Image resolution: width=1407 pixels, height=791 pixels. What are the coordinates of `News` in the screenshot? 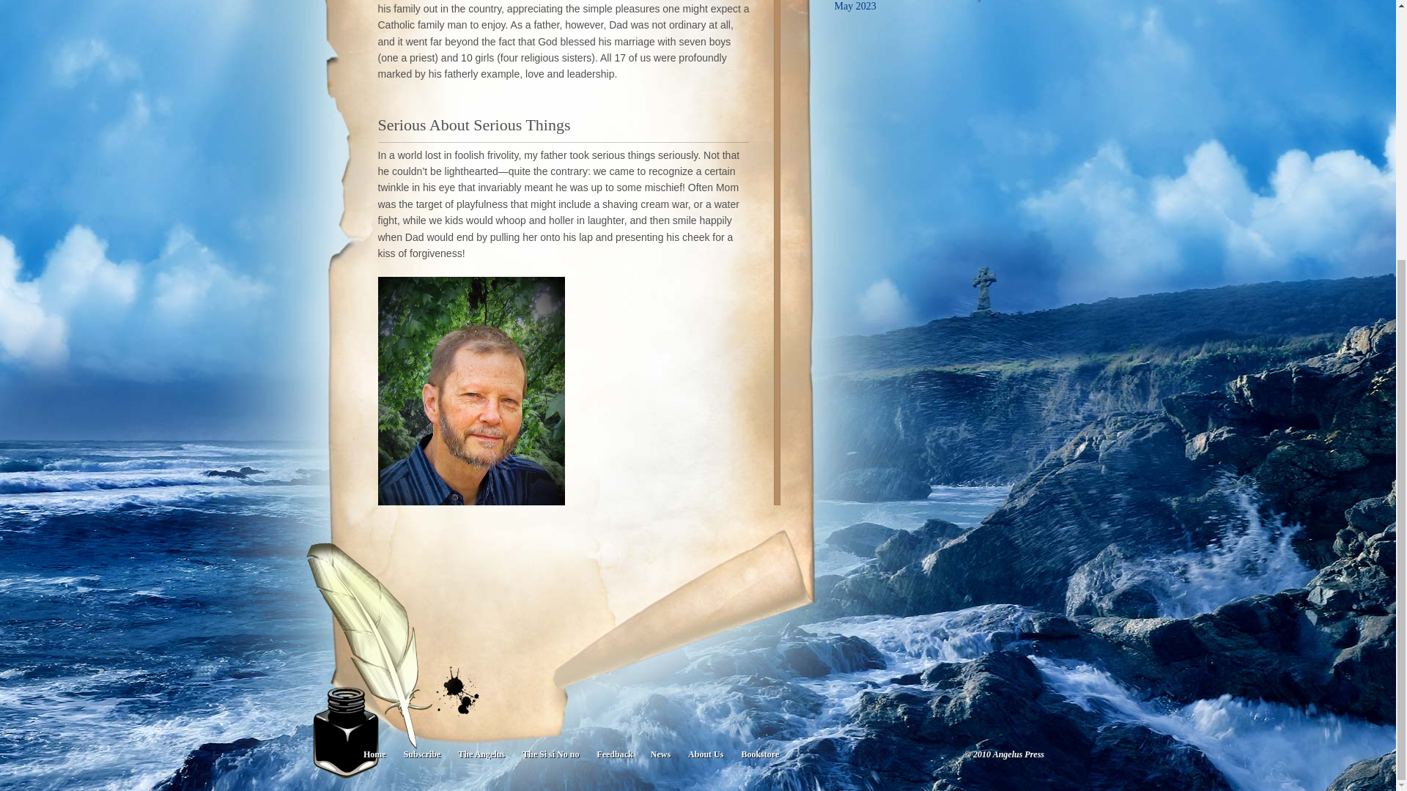 It's located at (660, 754).